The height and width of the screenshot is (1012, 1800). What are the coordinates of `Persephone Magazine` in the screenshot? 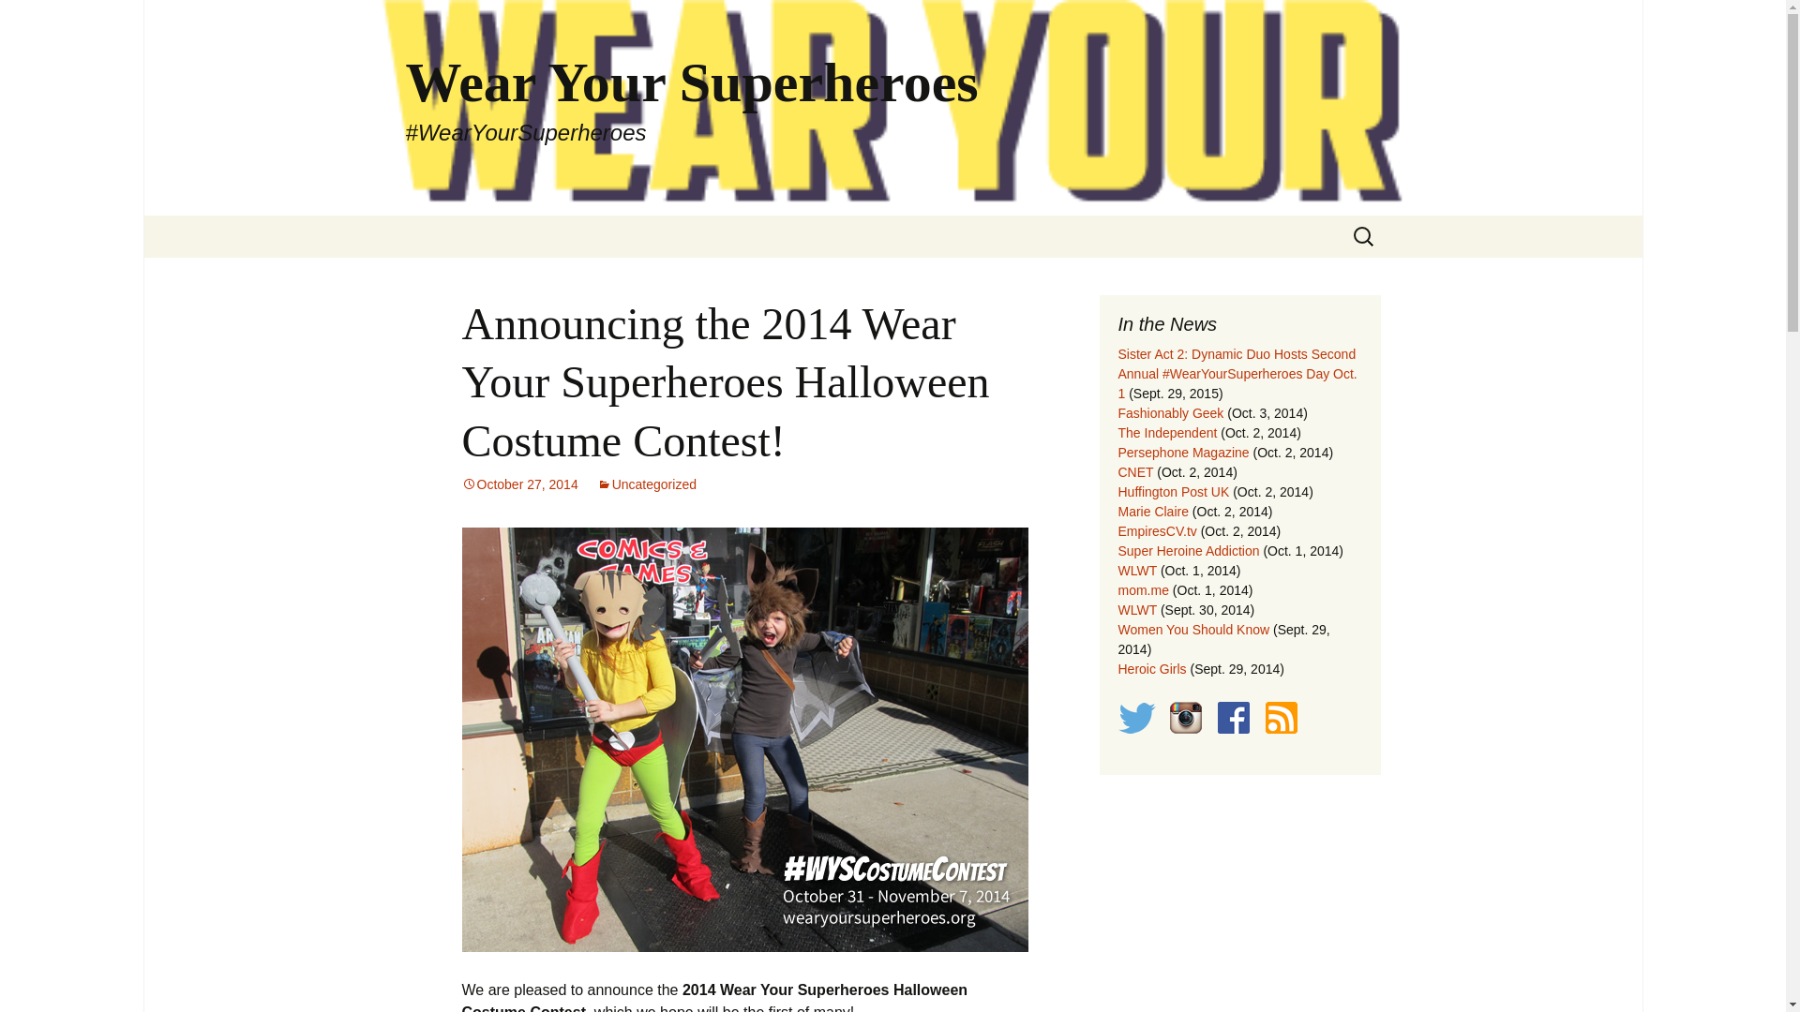 It's located at (1183, 453).